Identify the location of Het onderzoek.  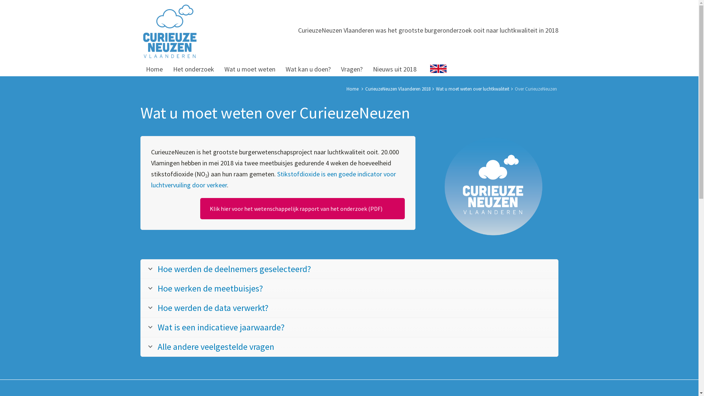
(194, 69).